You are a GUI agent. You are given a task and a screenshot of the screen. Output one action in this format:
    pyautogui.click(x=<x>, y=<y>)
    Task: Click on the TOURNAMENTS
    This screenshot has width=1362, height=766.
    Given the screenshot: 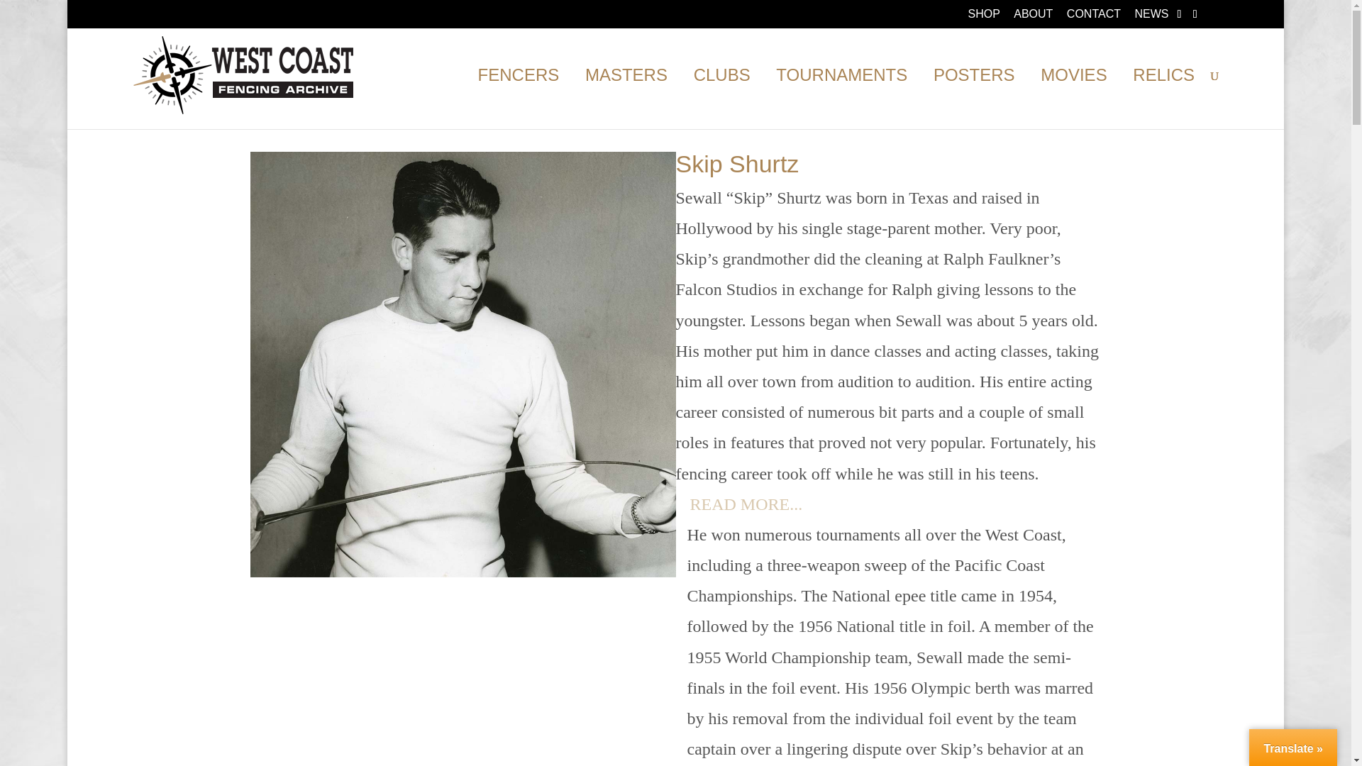 What is the action you would take?
    pyautogui.click(x=841, y=99)
    